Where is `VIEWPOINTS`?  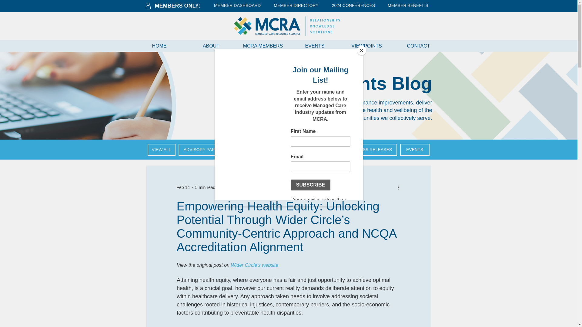
VIEWPOINTS is located at coordinates (366, 45).